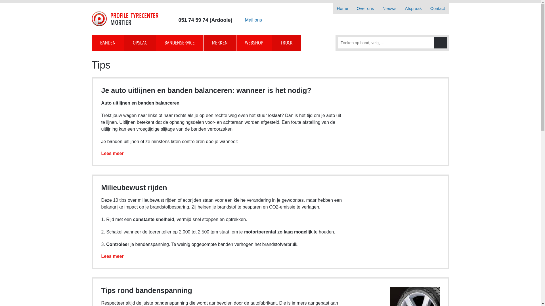 This screenshot has width=545, height=306. Describe the element at coordinates (108, 43) in the screenshot. I see `BANDEN` at that location.